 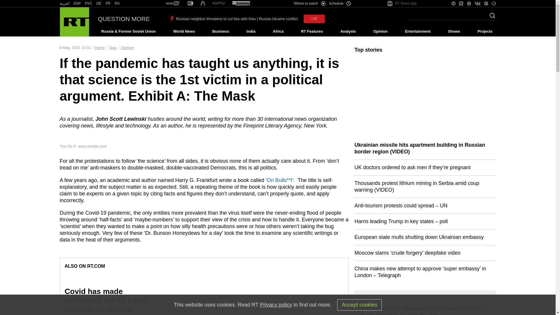 What do you see at coordinates (348, 32) in the screenshot?
I see `Analysis` at bounding box center [348, 32].